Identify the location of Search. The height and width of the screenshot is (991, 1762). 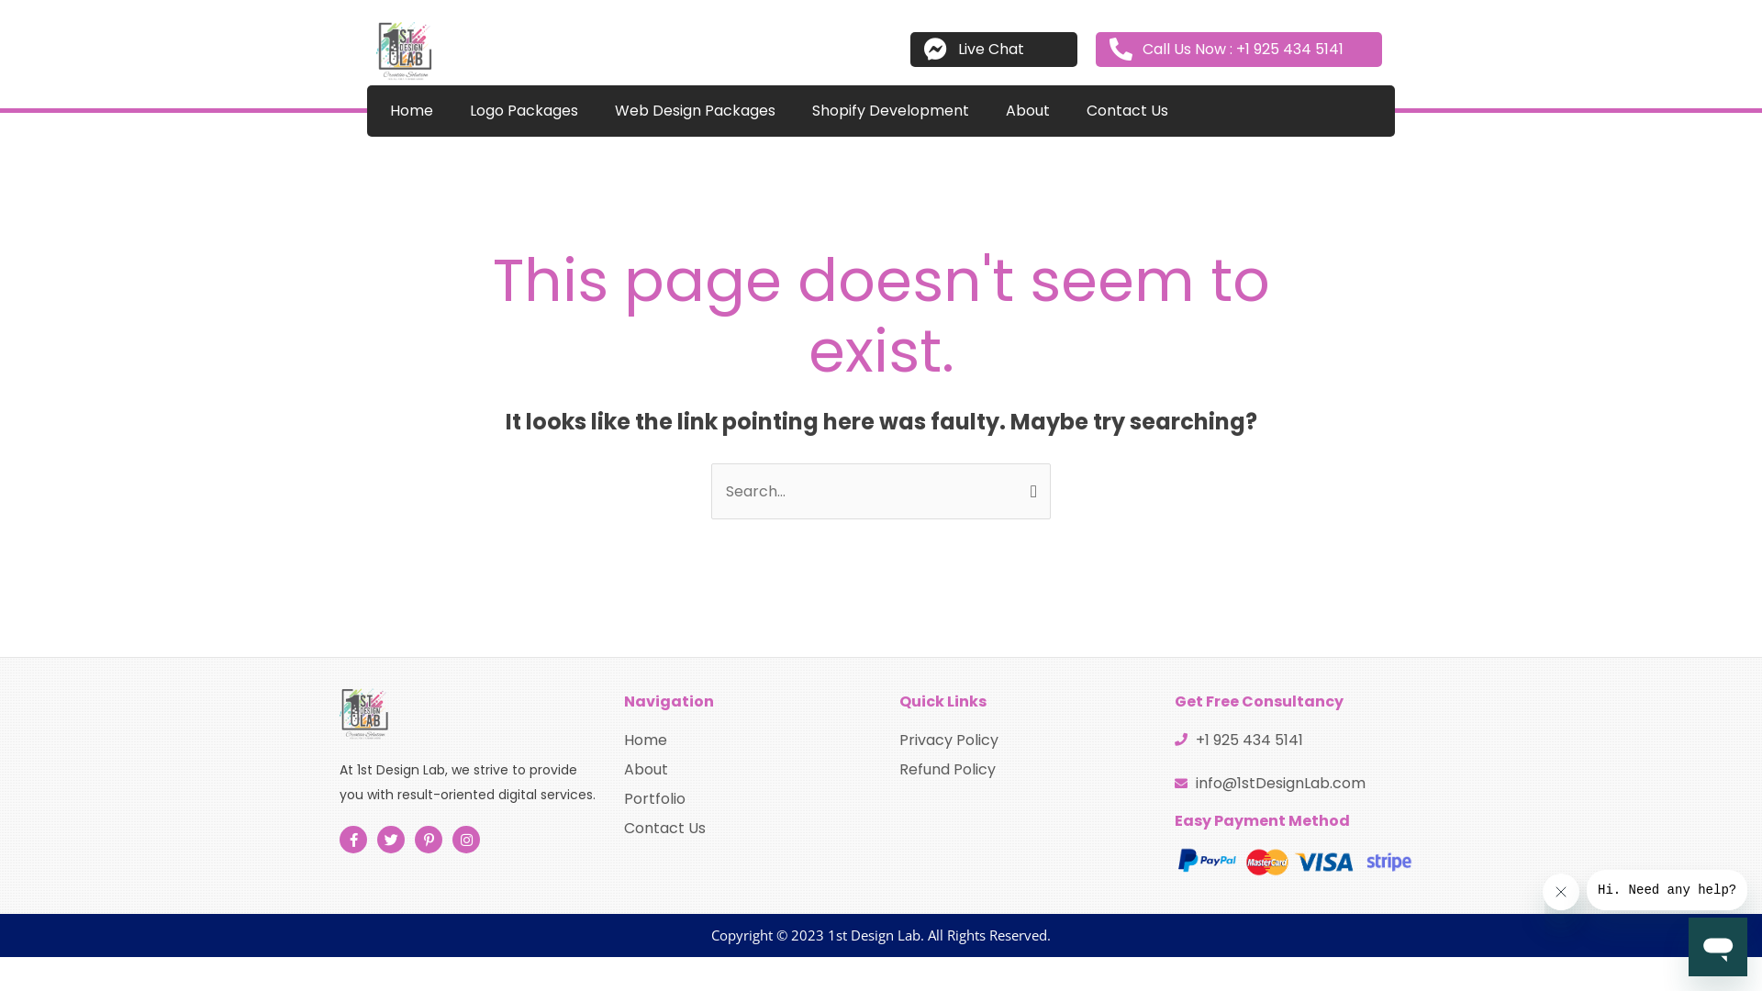
(1030, 482).